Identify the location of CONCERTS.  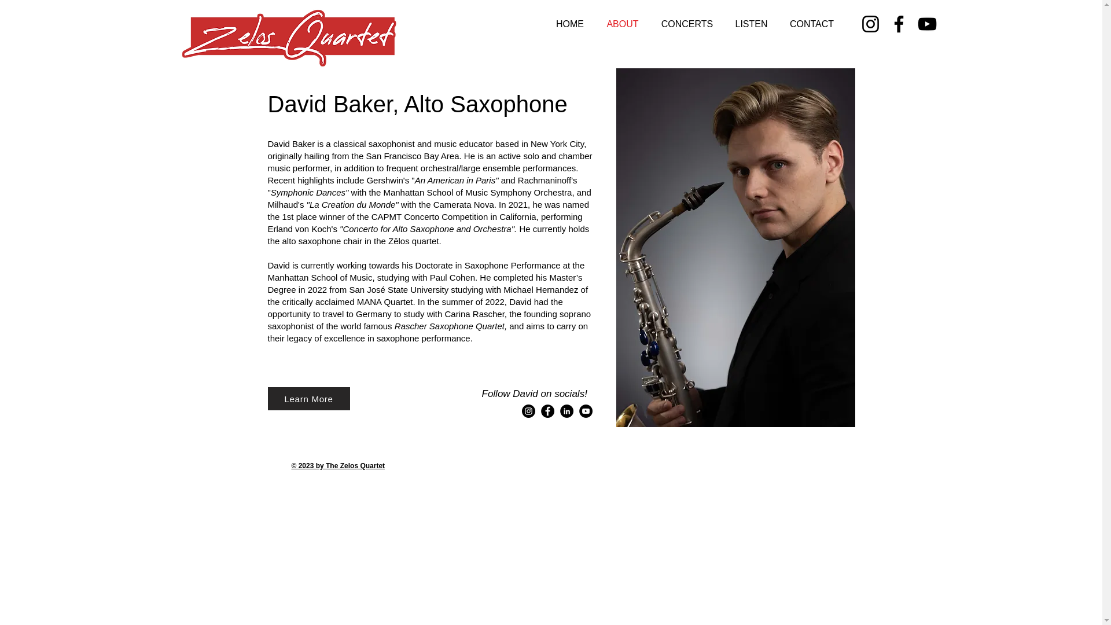
(687, 24).